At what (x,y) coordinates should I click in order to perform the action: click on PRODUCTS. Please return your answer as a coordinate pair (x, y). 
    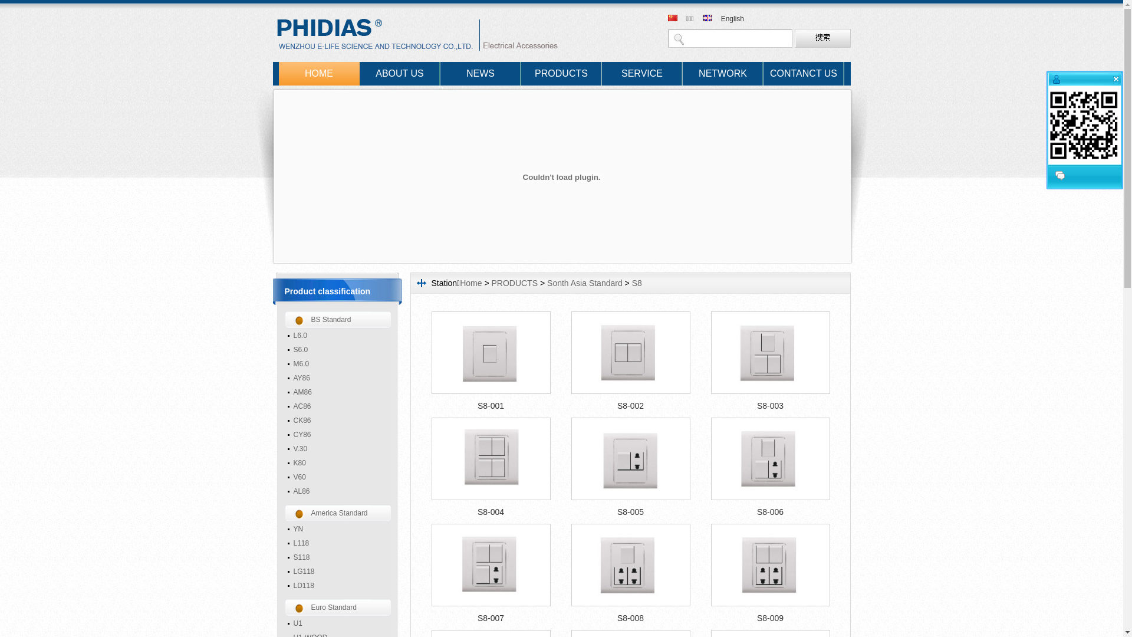
    Looking at the image, I should click on (515, 283).